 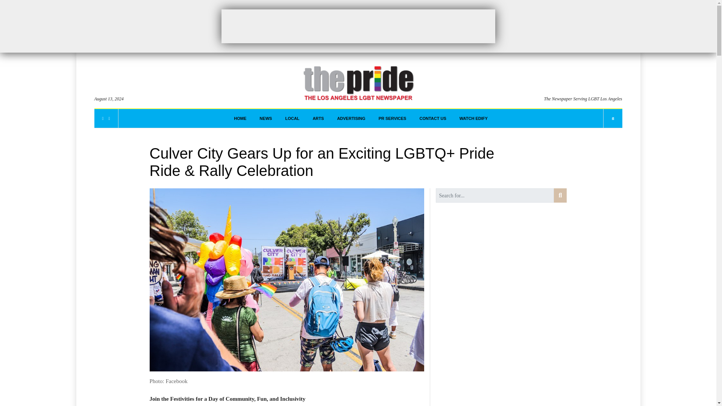 I want to click on ADVERTISING, so click(x=351, y=118).